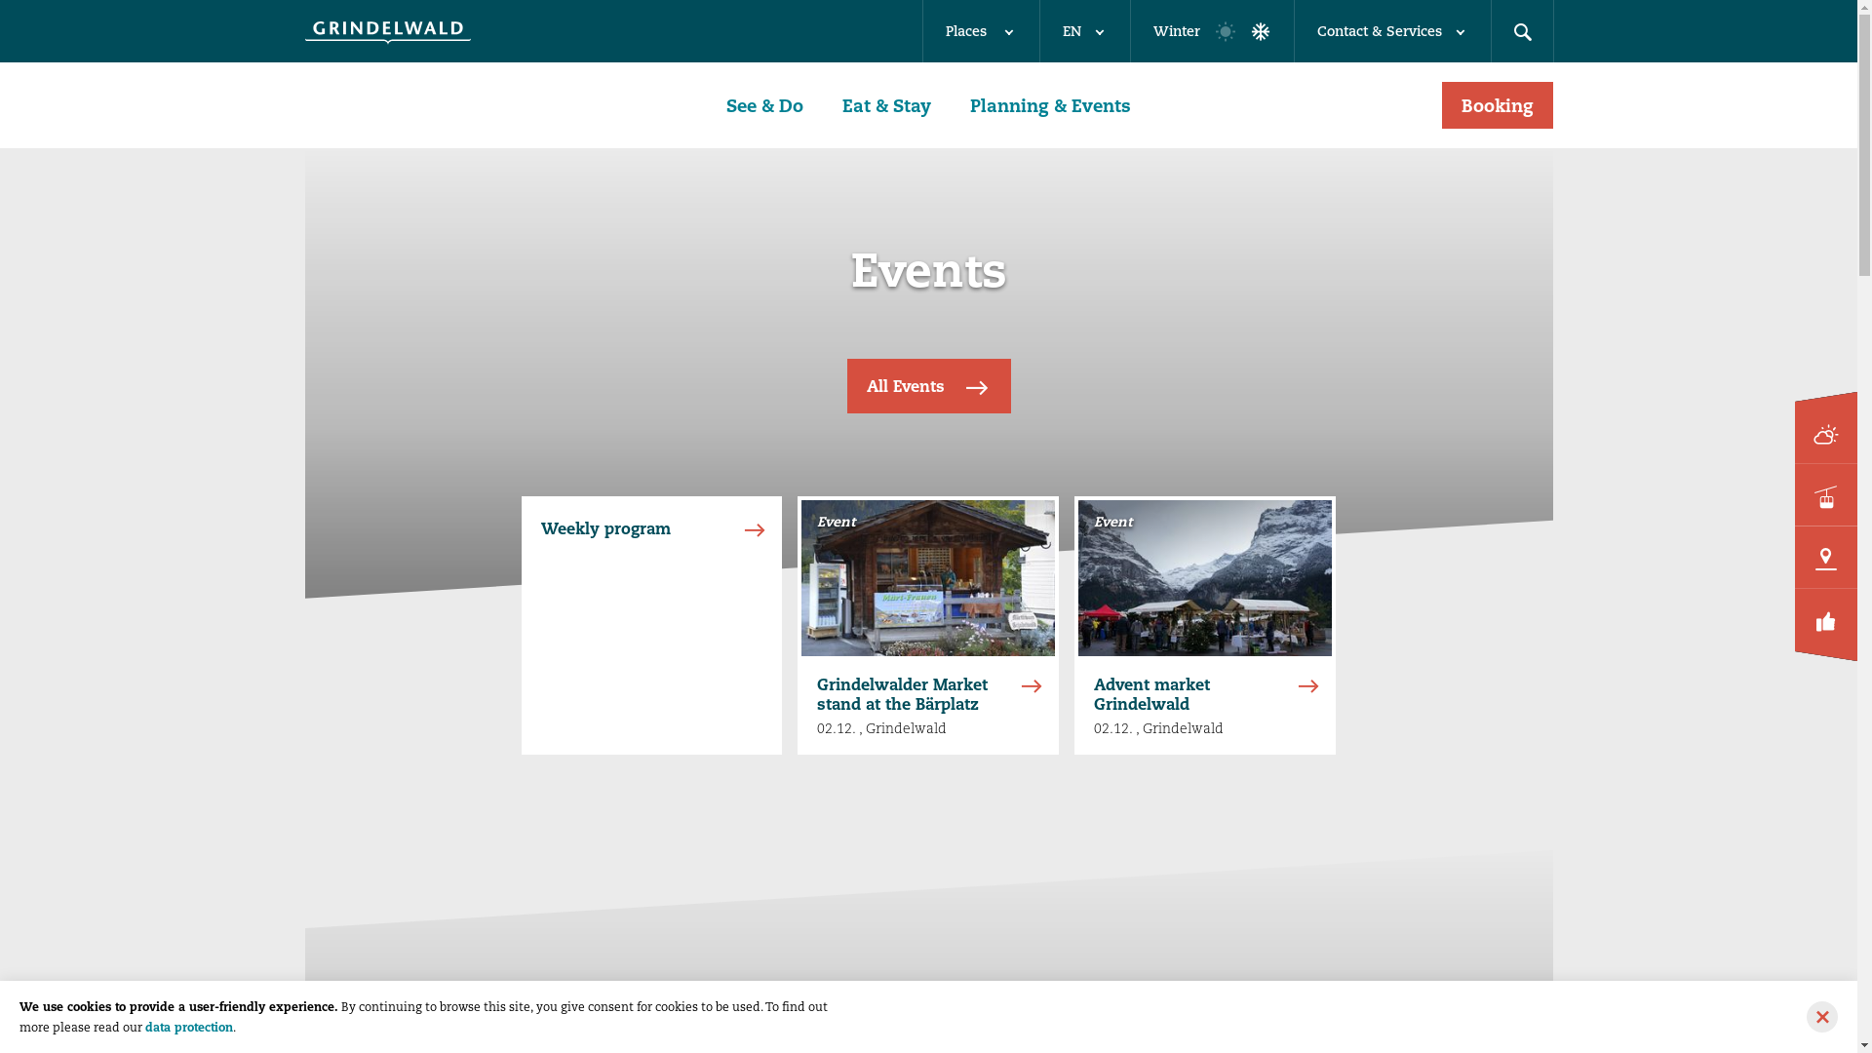 This screenshot has height=1053, width=1872. What do you see at coordinates (928, 386) in the screenshot?
I see `All Events` at bounding box center [928, 386].